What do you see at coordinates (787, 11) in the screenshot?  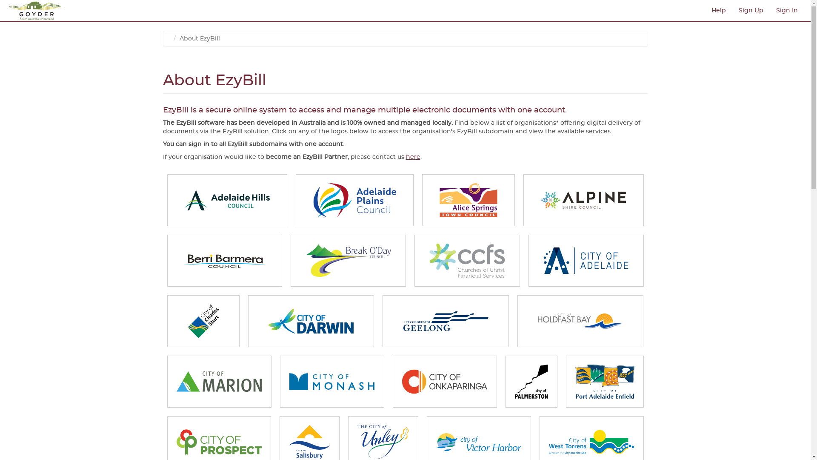 I see `Sign In` at bounding box center [787, 11].